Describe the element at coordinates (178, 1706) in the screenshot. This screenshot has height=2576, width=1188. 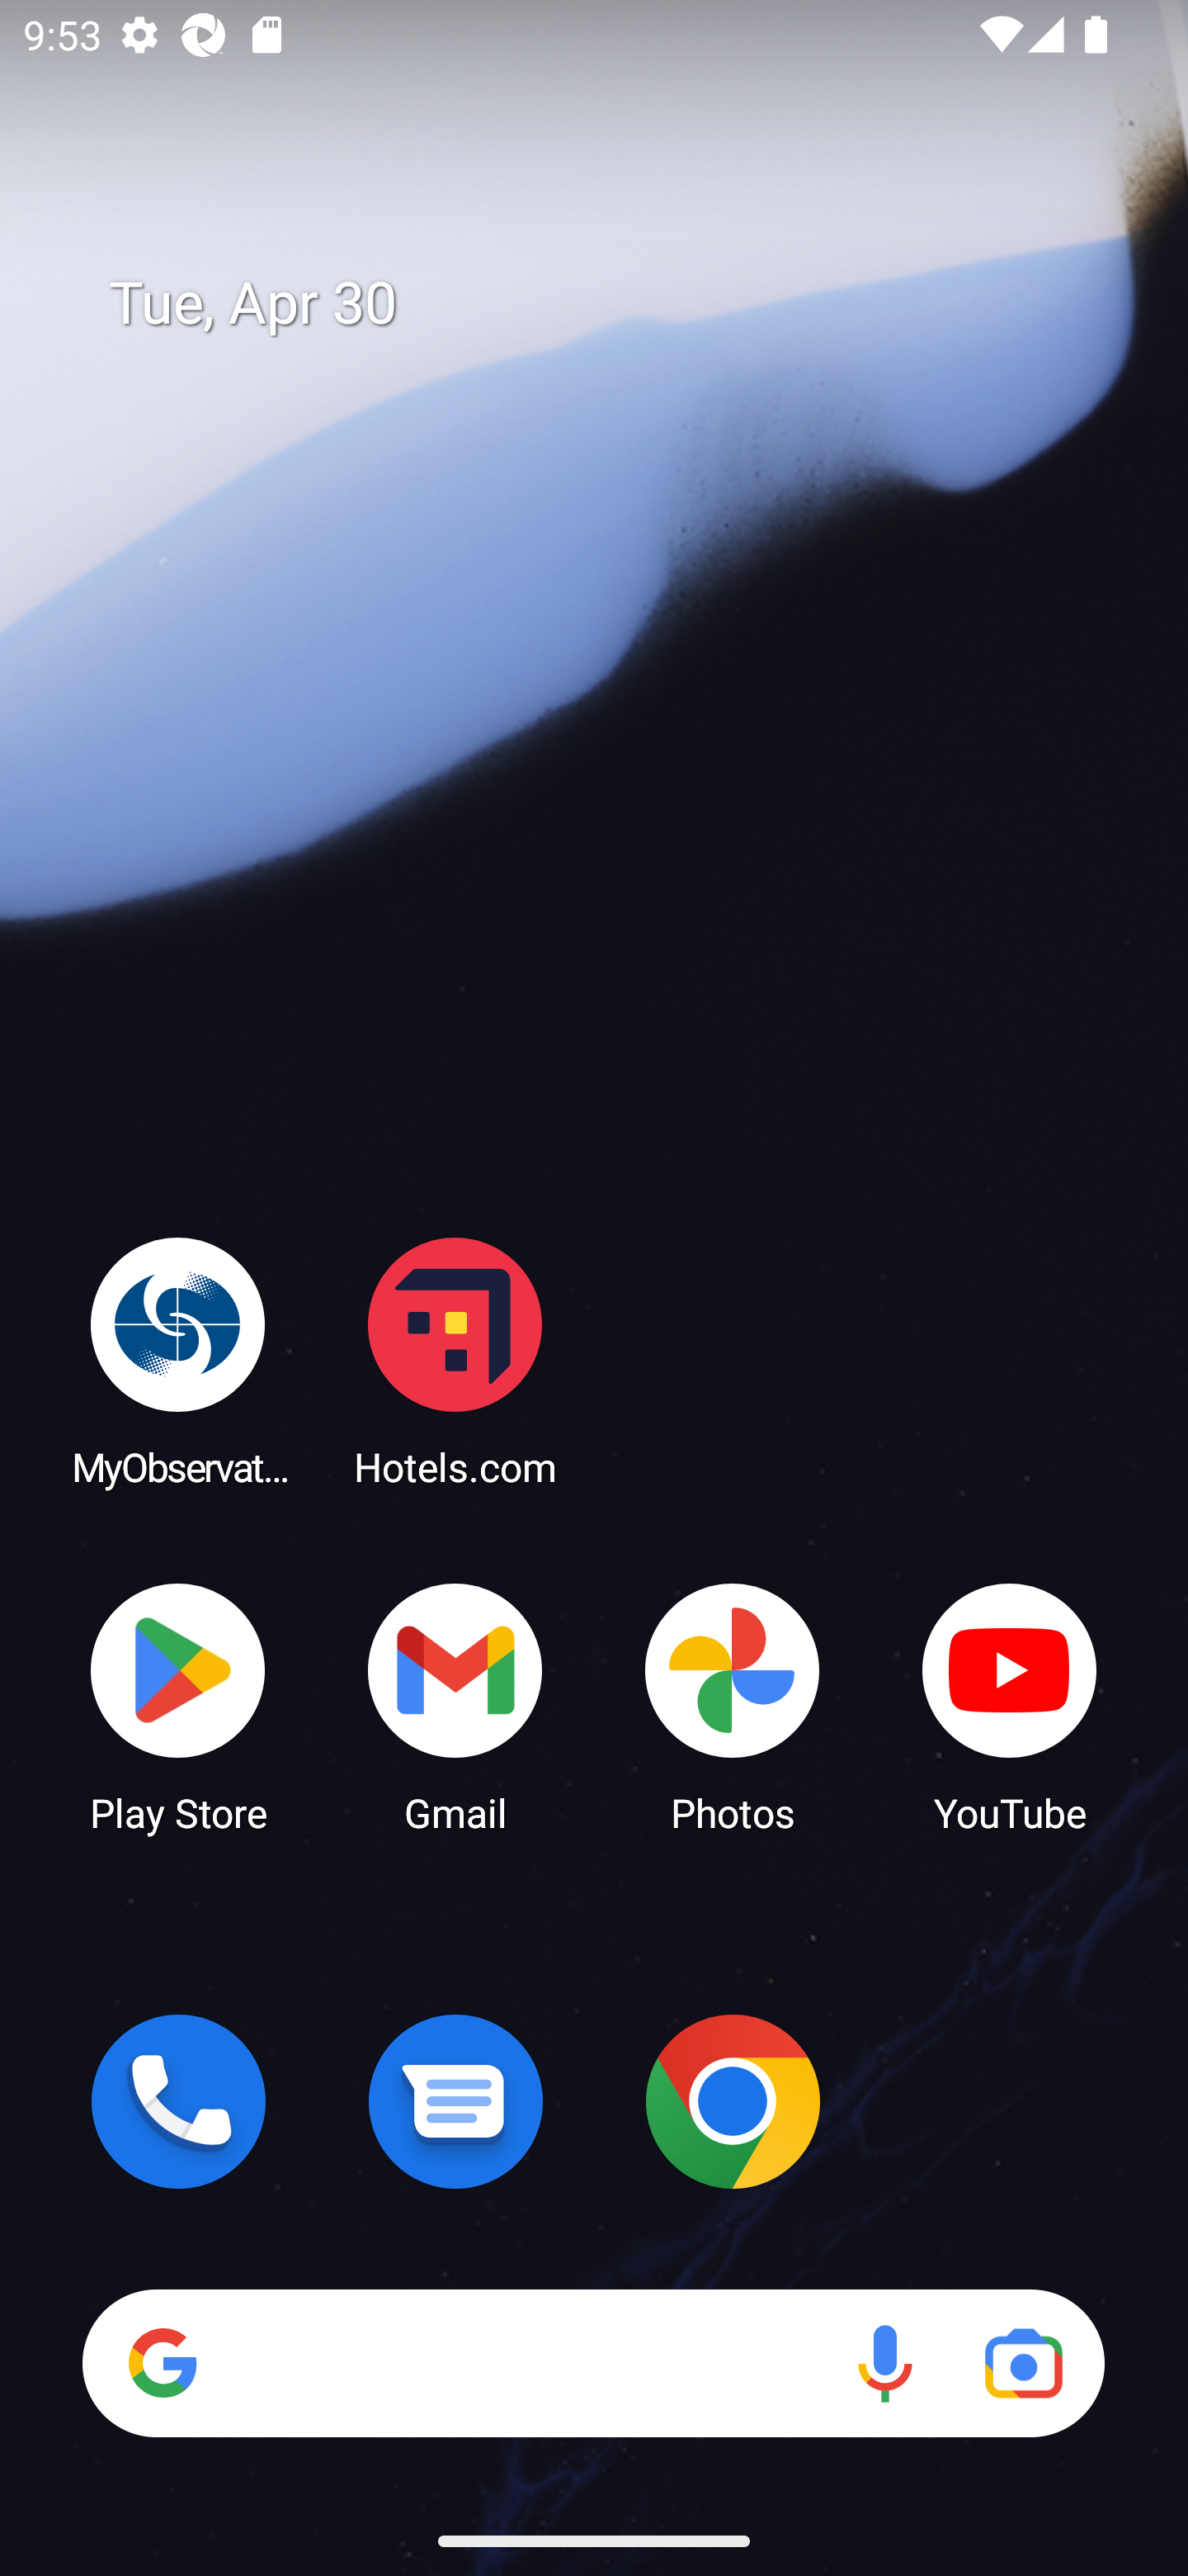
I see `Play Store` at that location.